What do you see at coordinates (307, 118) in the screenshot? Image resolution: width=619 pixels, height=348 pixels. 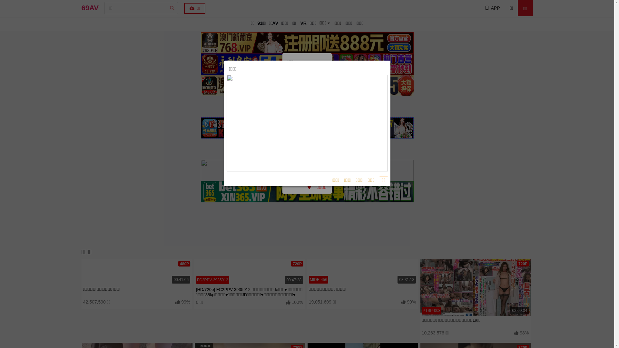 I see `https://69a8758.xyz` at bounding box center [307, 118].